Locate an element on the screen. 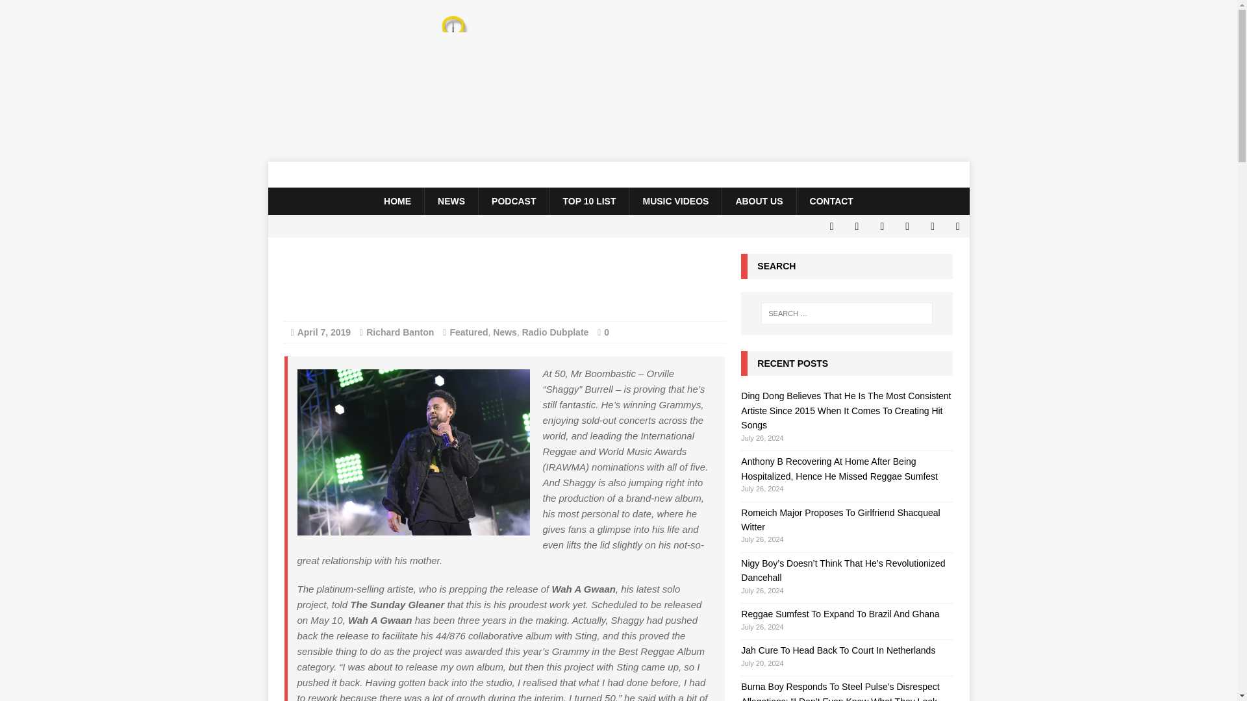 Image resolution: width=1247 pixels, height=701 pixels. NEWS is located at coordinates (451, 201).